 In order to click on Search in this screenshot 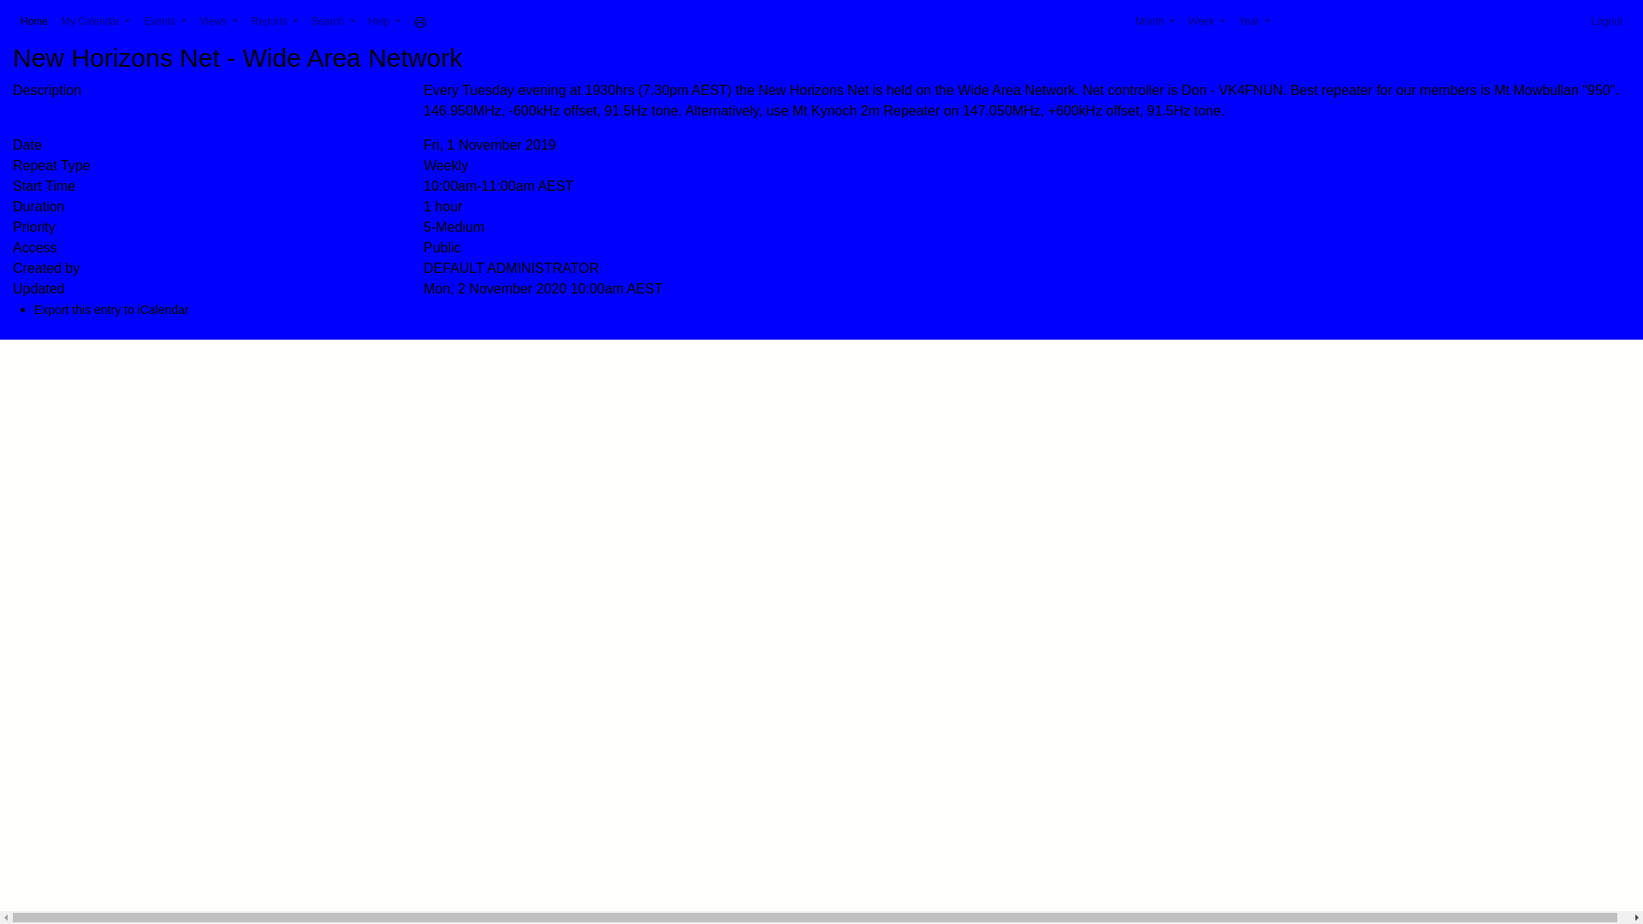, I will do `click(333, 21)`.